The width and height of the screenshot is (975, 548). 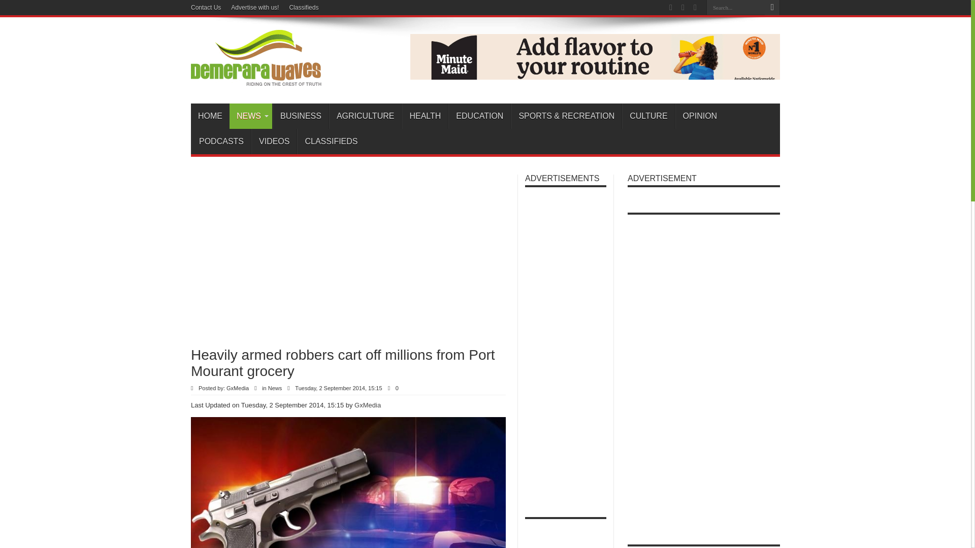 I want to click on PODCASTS, so click(x=220, y=141).